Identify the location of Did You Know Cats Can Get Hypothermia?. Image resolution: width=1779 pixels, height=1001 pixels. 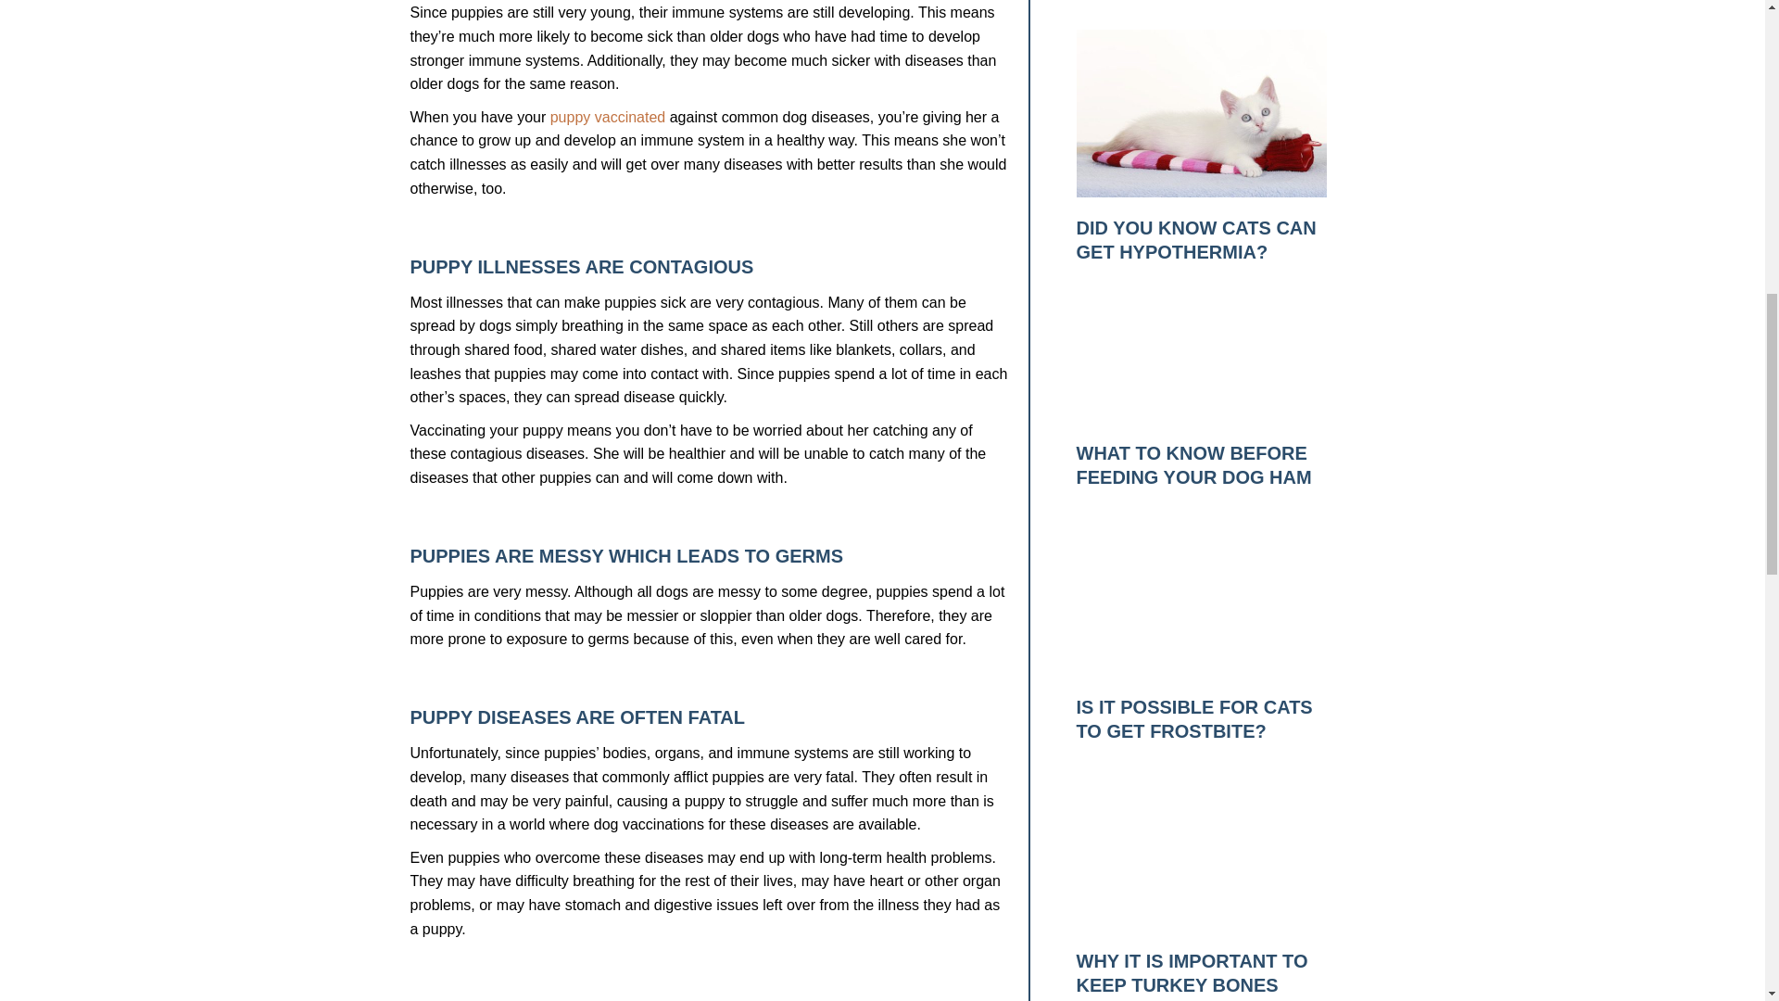
(1195, 239).